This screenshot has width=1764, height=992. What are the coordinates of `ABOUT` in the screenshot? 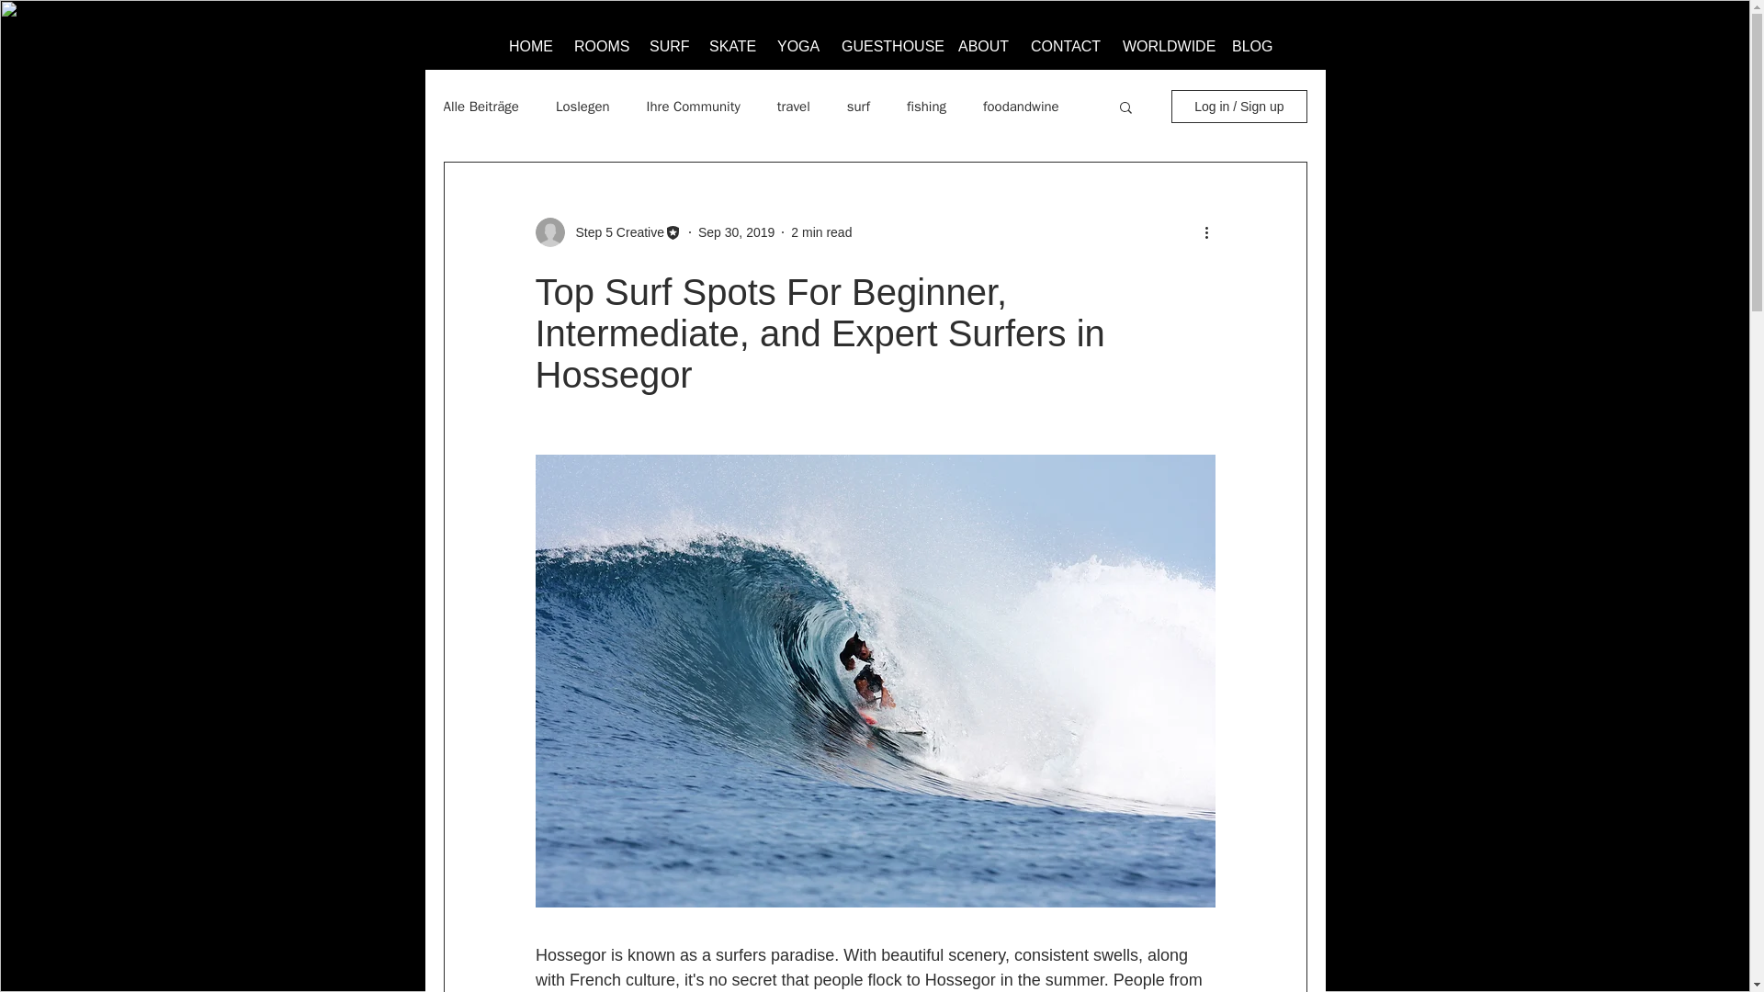 It's located at (982, 39).